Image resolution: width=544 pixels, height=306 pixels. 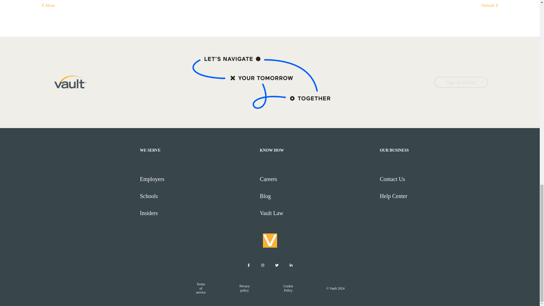 What do you see at coordinates (317, 196) in the screenshot?
I see `Blog` at bounding box center [317, 196].